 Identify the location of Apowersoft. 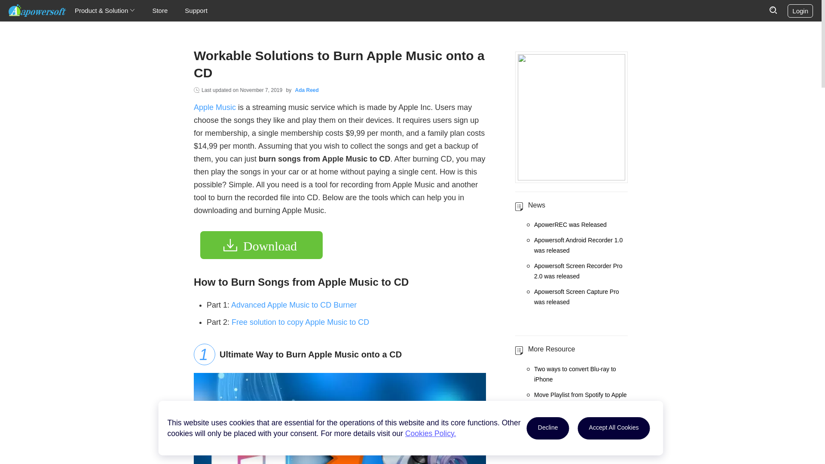
(37, 10).